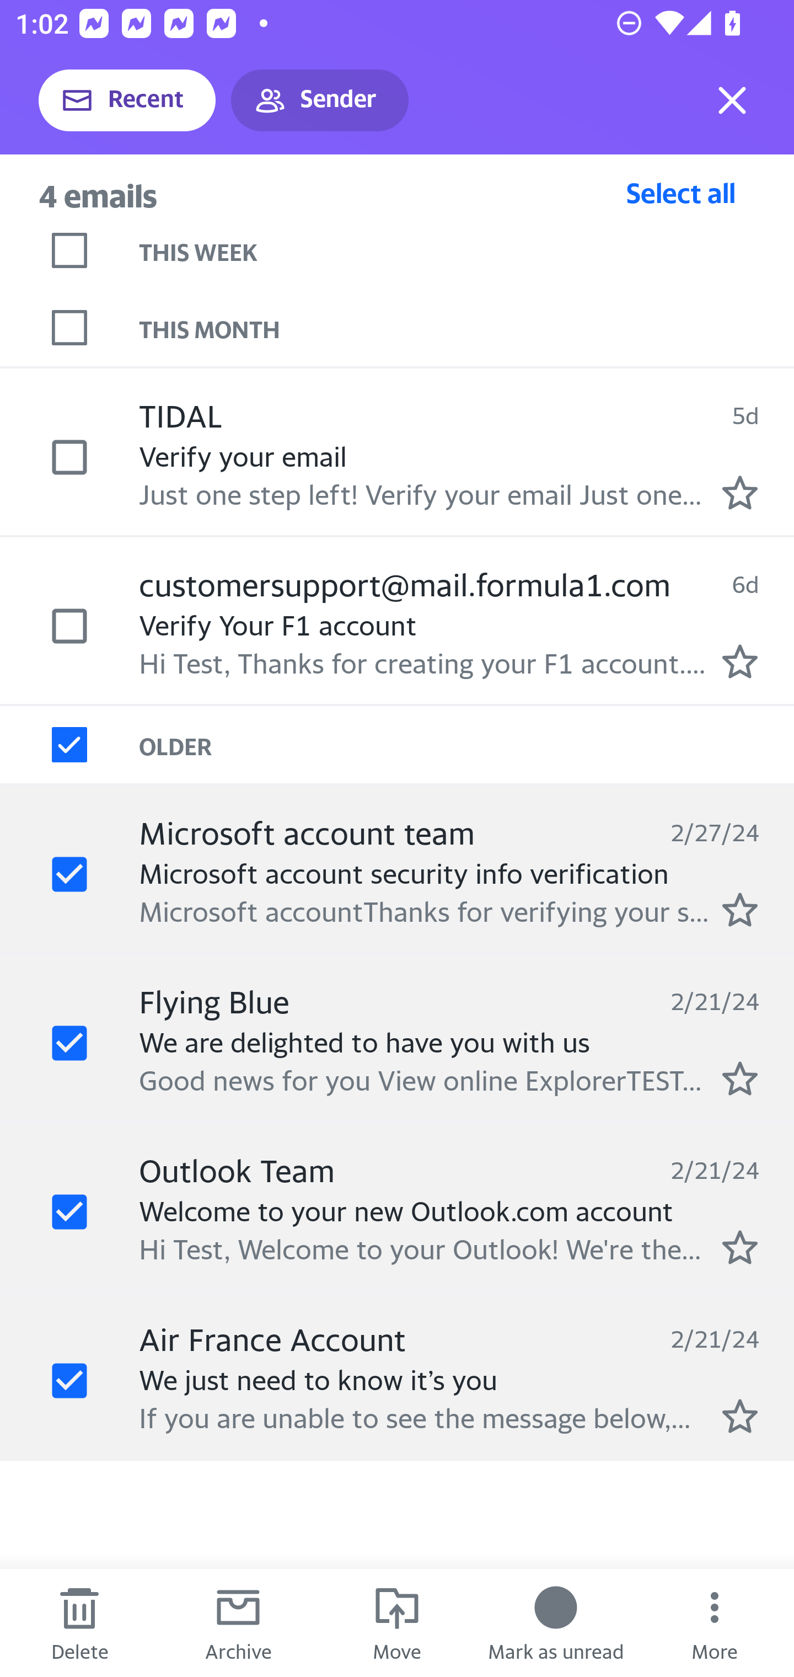 The image size is (794, 1677). I want to click on Delete, so click(79, 1623).